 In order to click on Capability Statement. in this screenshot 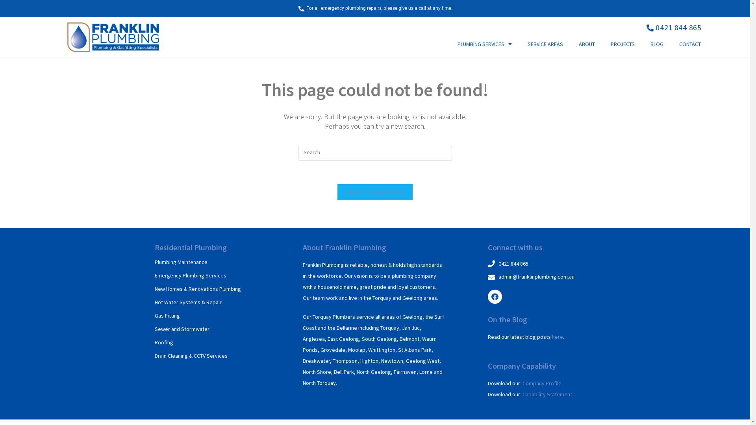, I will do `click(548, 394)`.